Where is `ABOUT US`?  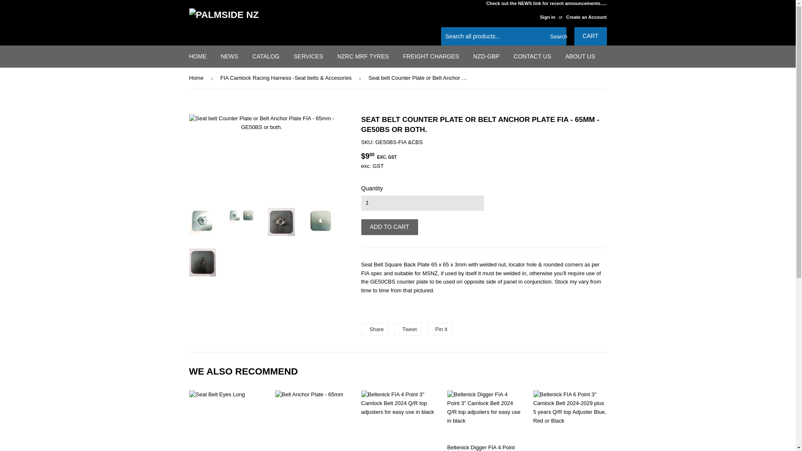
ABOUT US is located at coordinates (580, 56).